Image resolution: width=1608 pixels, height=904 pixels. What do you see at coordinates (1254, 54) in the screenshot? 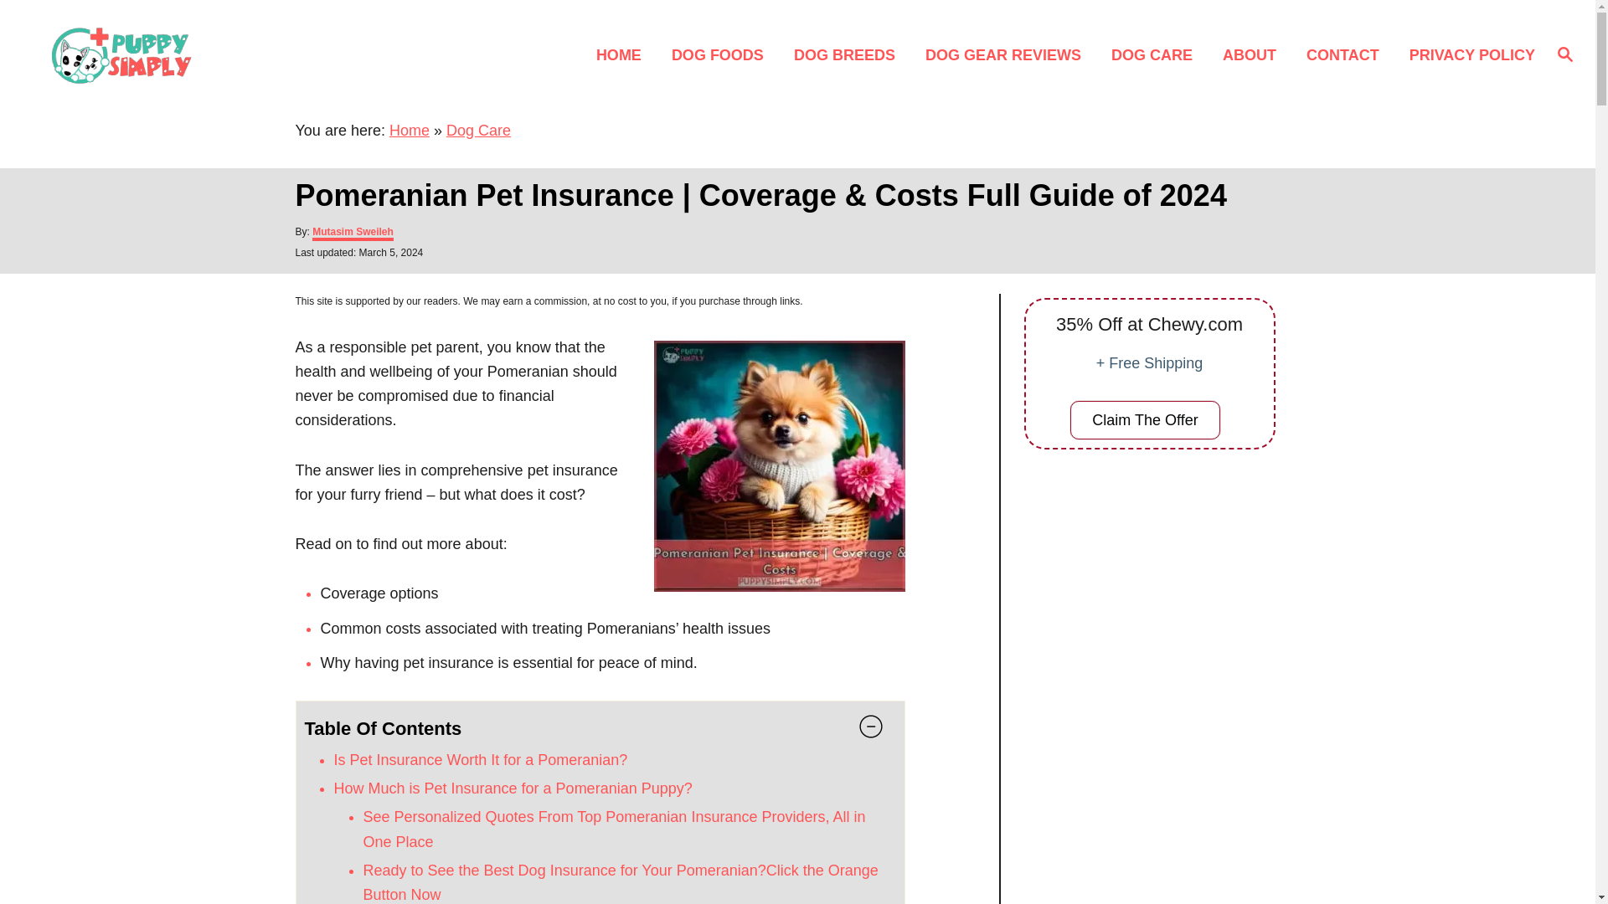
I see `ABOUT` at bounding box center [1254, 54].